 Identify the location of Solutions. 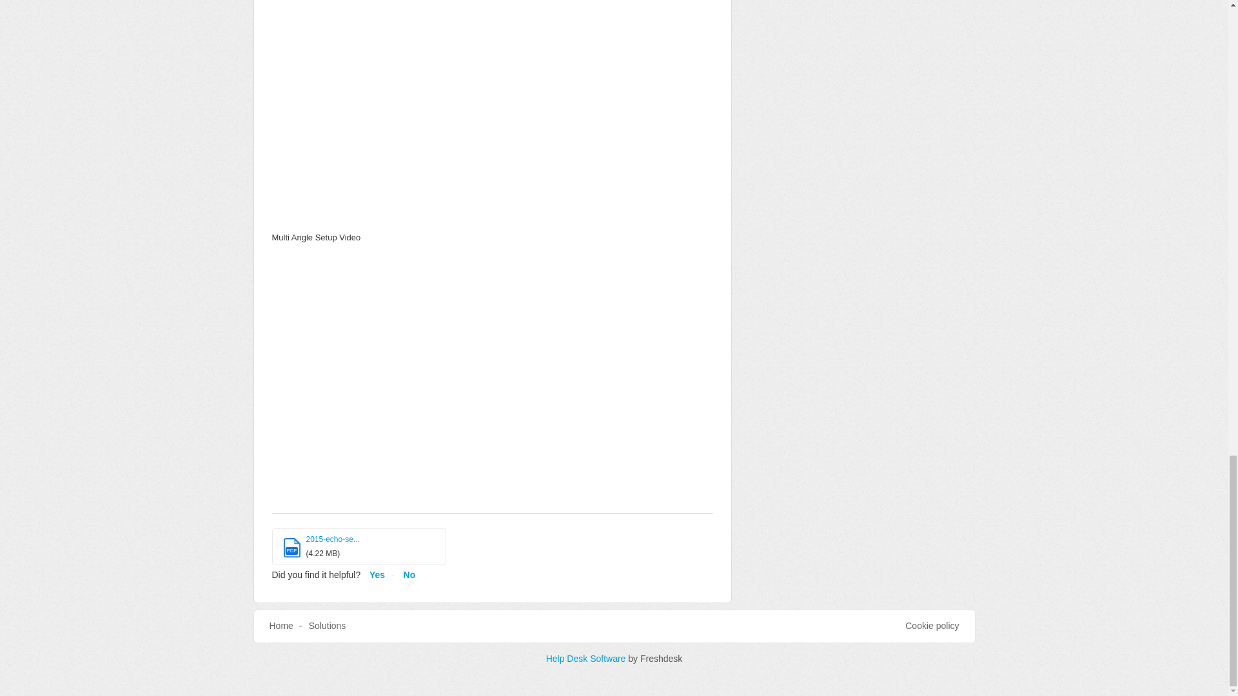
(328, 625).